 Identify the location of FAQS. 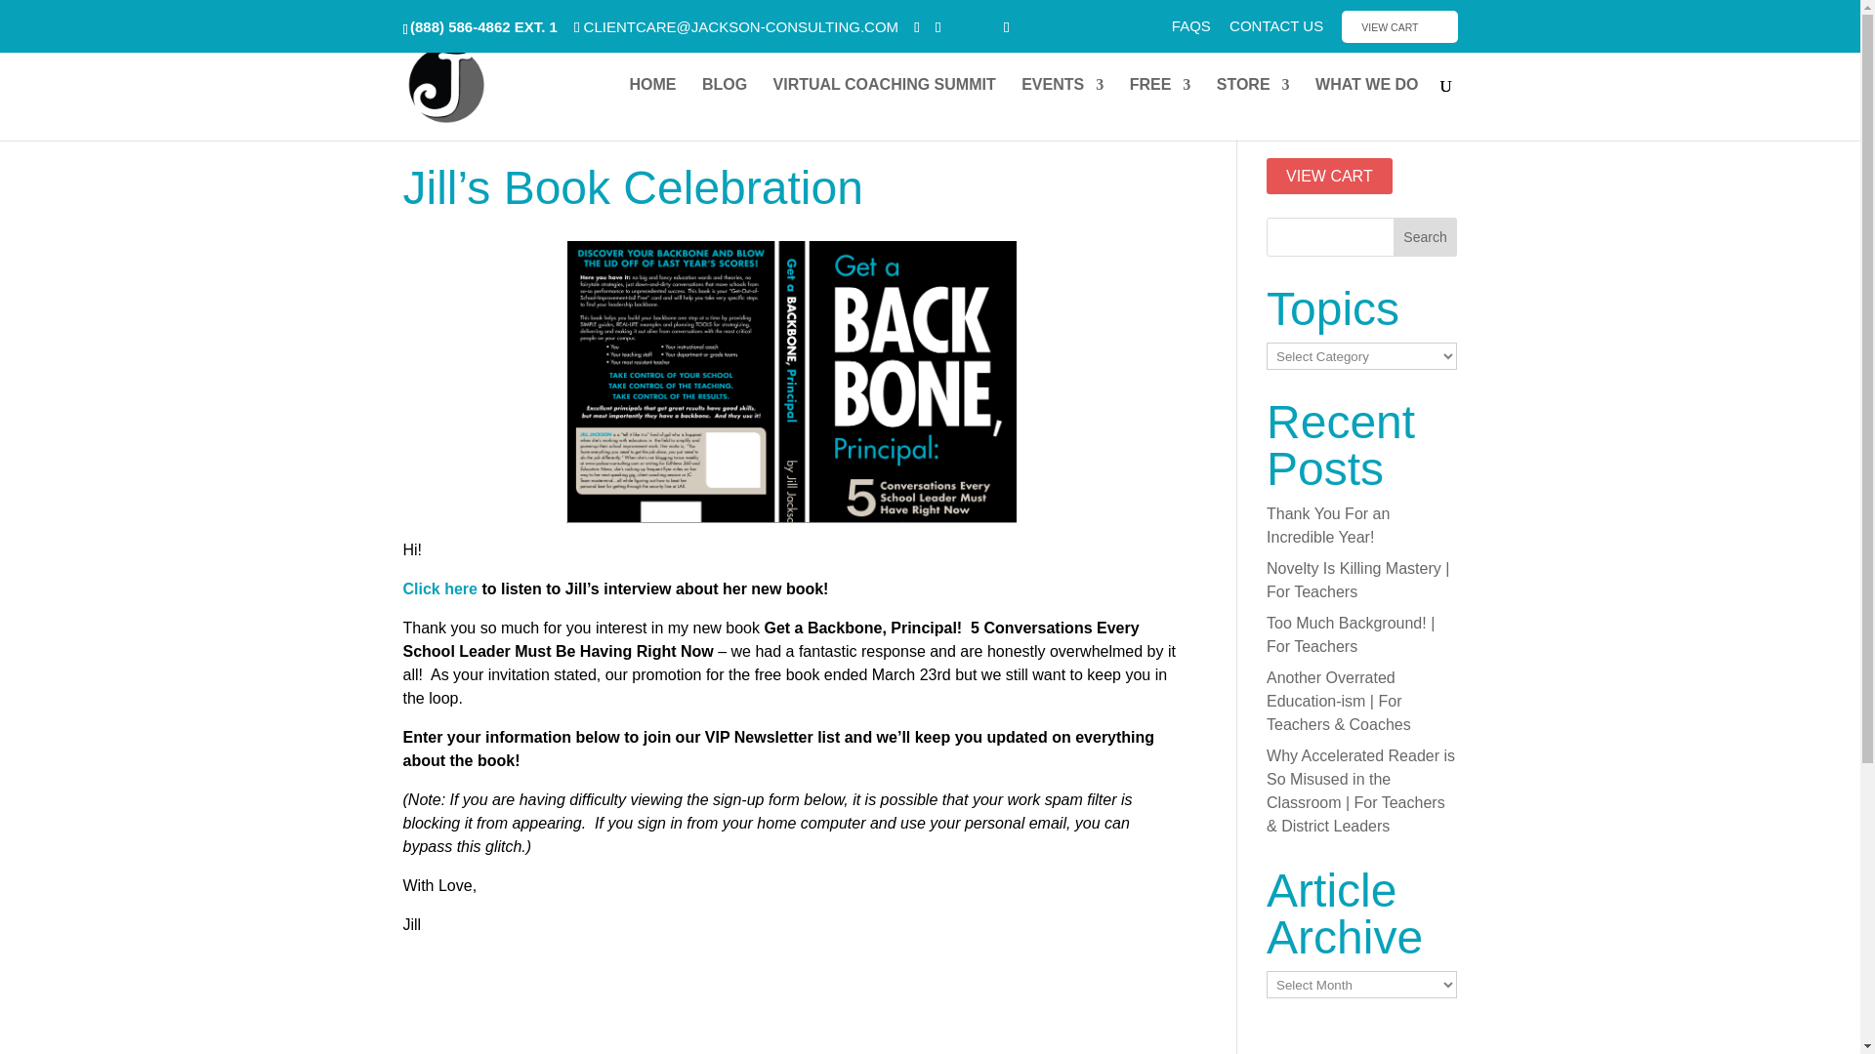
(1191, 31).